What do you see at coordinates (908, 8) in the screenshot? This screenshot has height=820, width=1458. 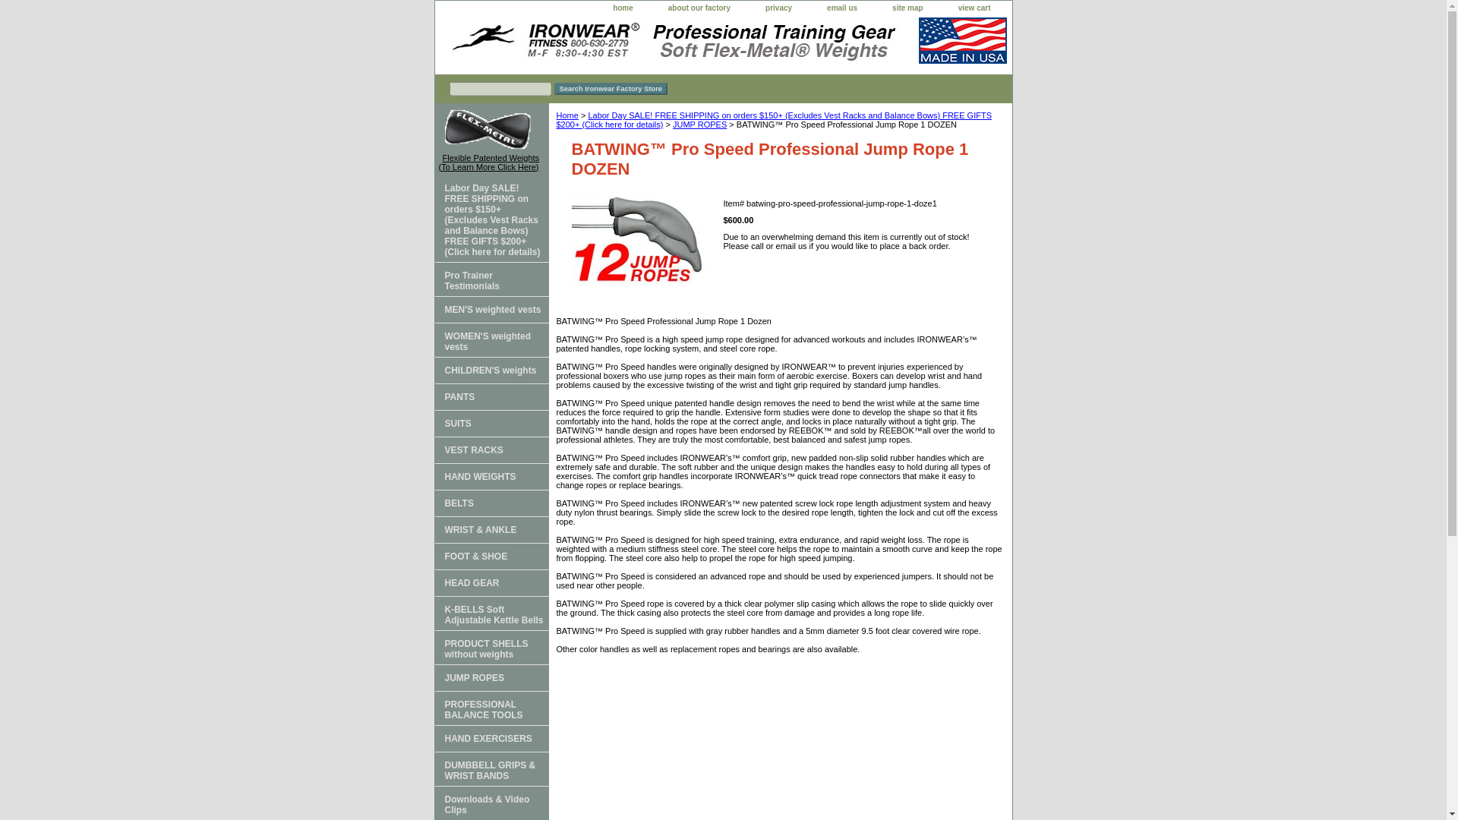 I see `site map` at bounding box center [908, 8].